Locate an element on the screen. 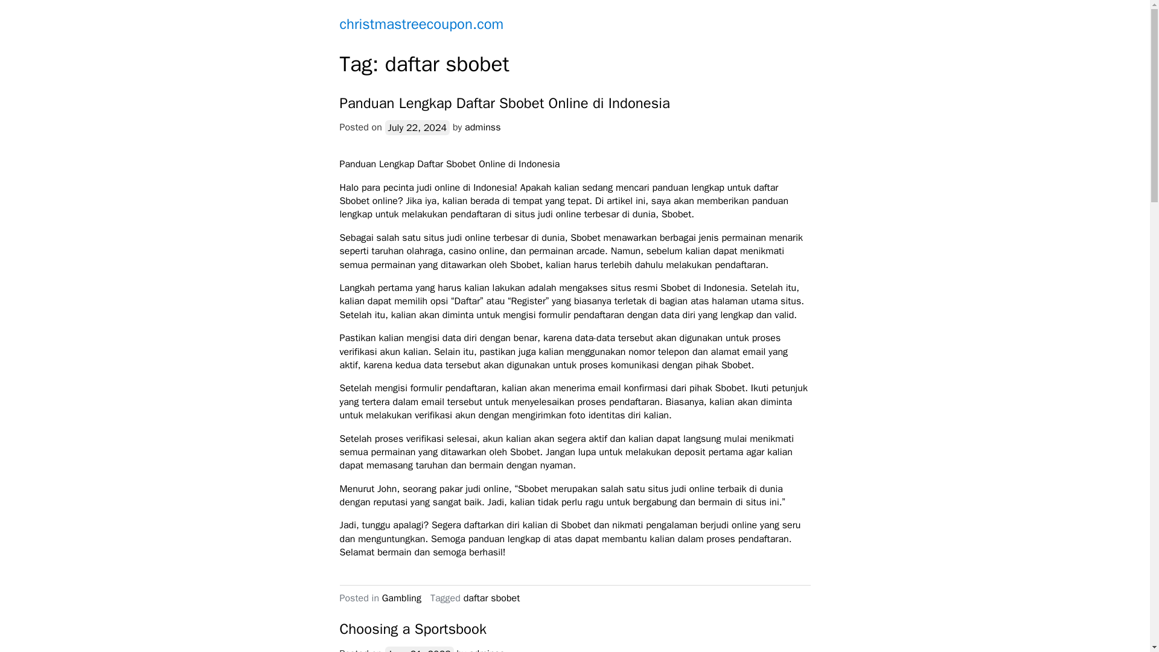  June 21, 2023 is located at coordinates (419, 649).